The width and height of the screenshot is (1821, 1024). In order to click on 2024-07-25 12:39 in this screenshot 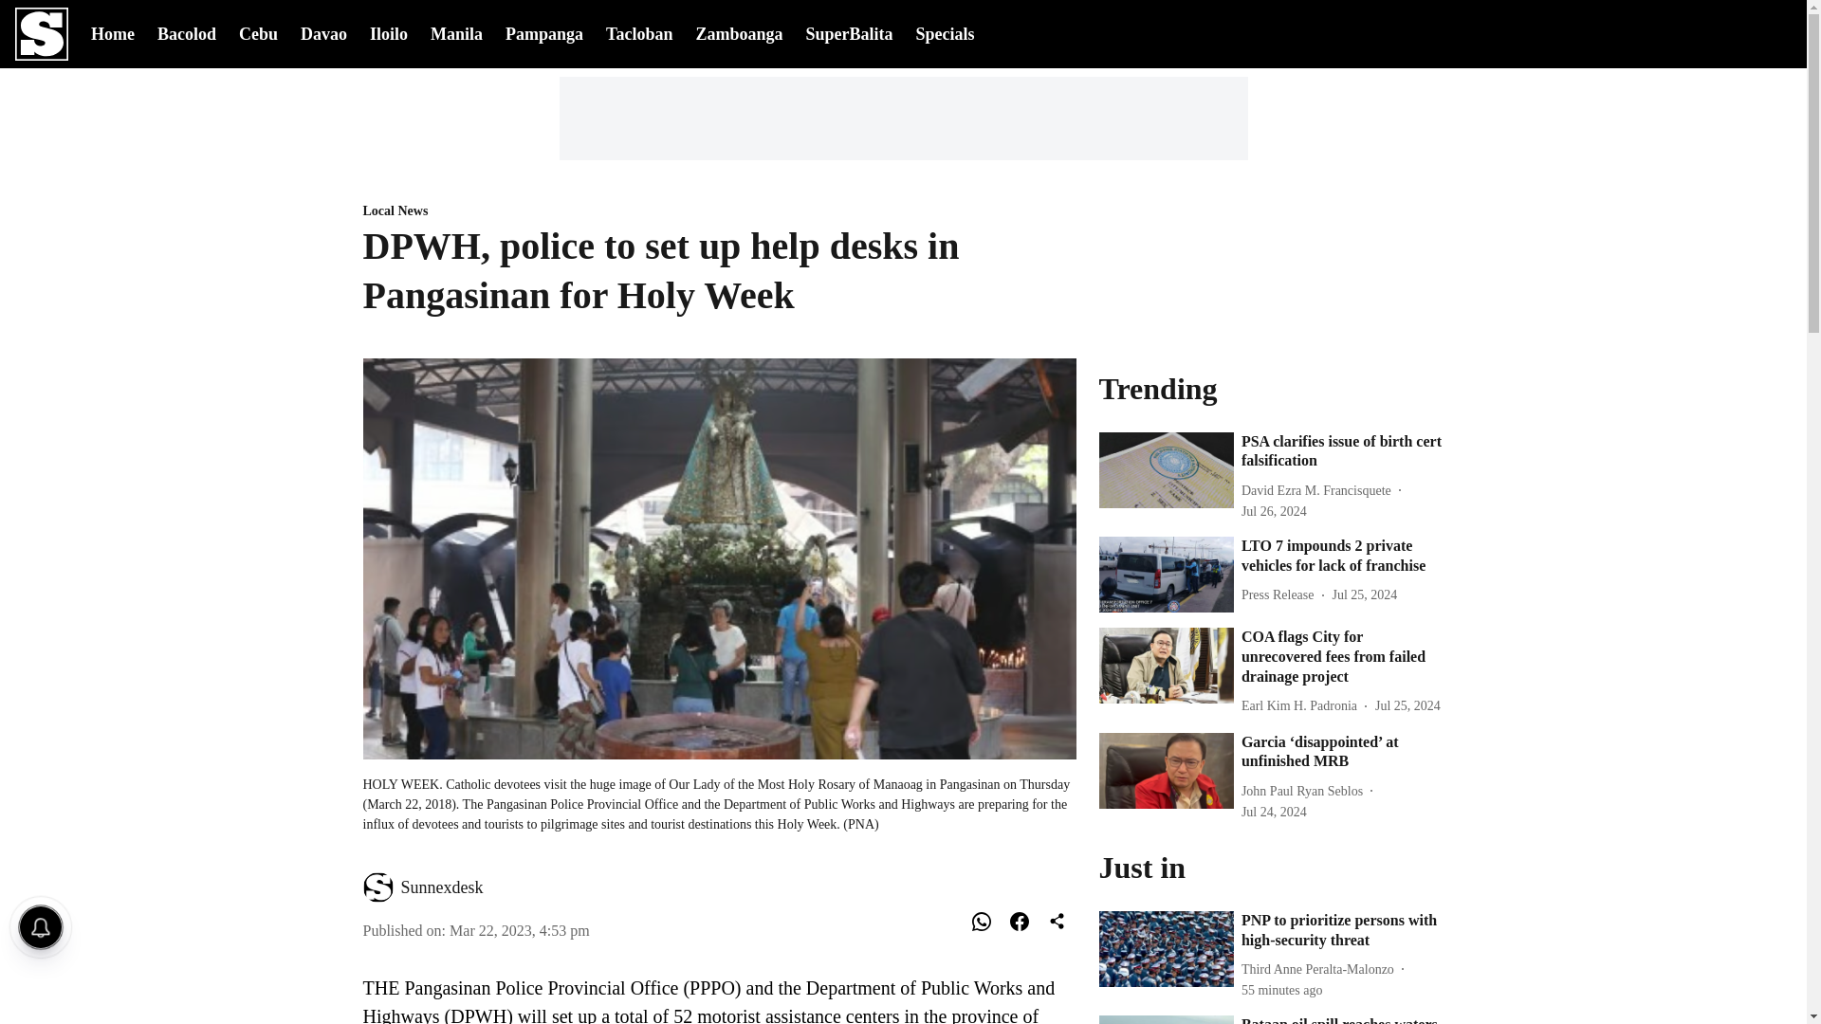, I will do `click(1407, 705)`.